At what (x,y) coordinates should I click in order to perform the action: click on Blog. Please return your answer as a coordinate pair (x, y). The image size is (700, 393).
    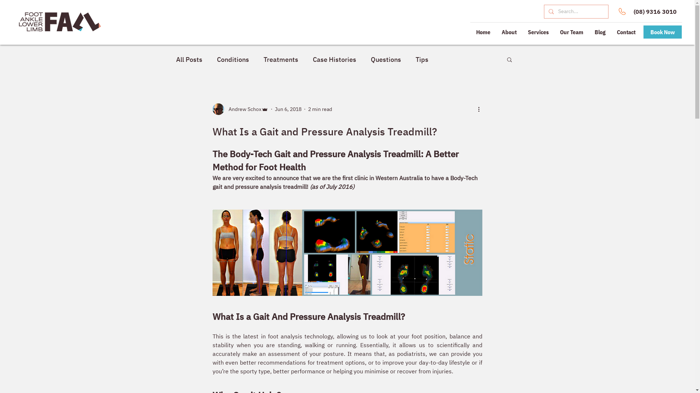
    Looking at the image, I should click on (600, 32).